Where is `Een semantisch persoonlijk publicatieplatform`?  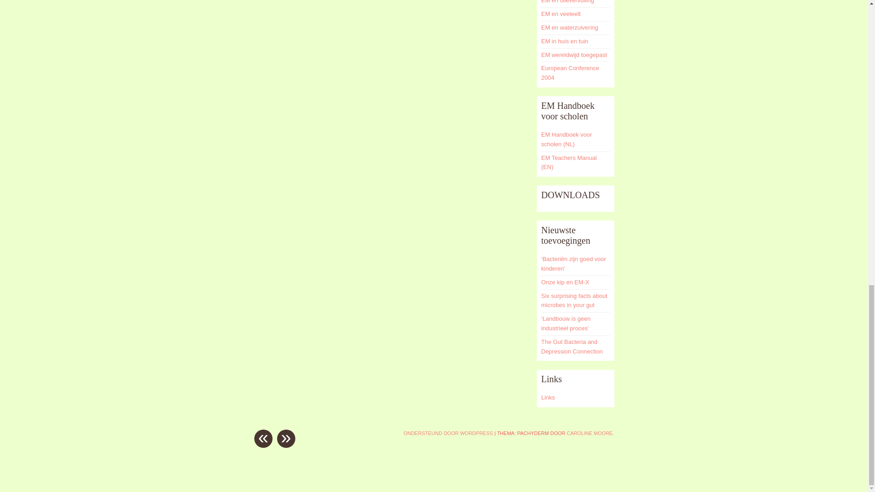 Een semantisch persoonlijk publicatieplatform is located at coordinates (448, 433).